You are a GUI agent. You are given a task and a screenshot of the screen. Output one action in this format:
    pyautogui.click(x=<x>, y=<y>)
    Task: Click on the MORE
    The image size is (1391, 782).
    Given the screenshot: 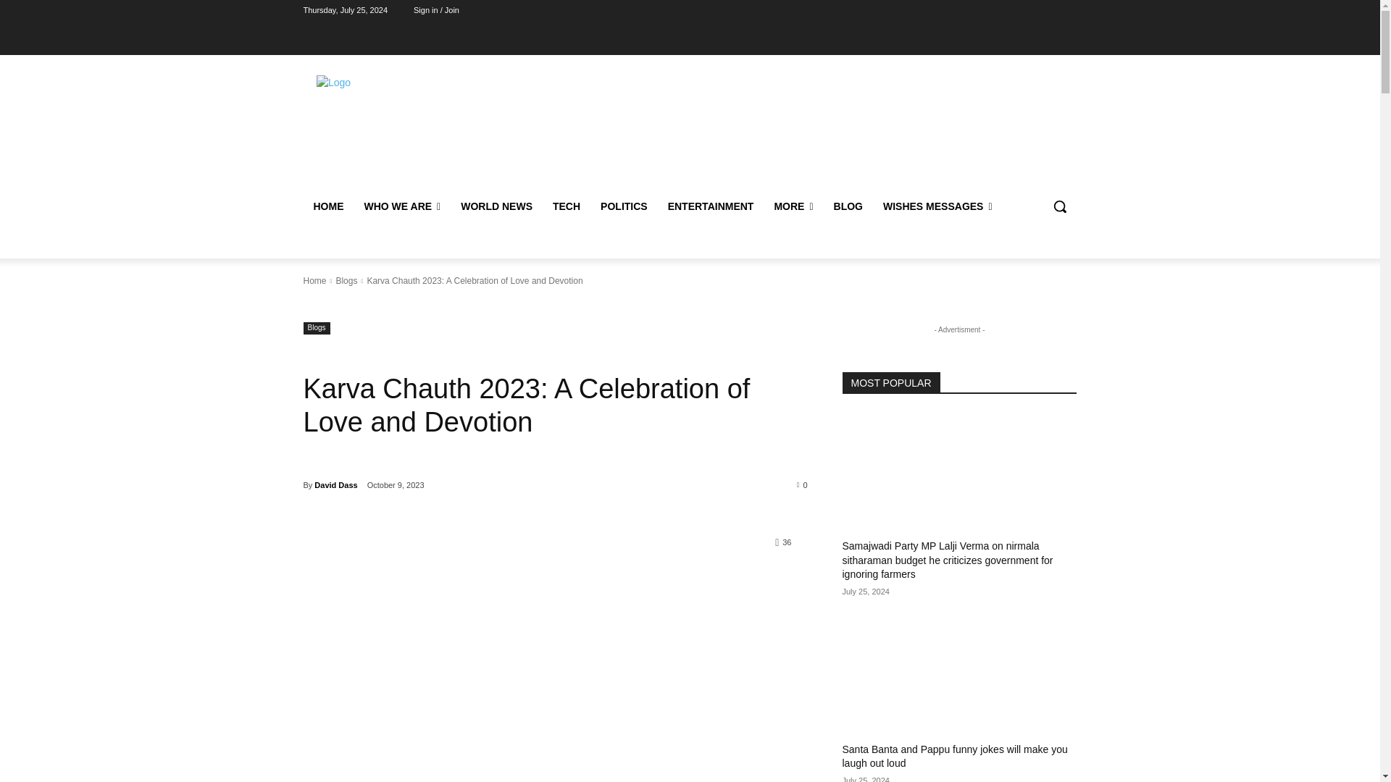 What is the action you would take?
    pyautogui.click(x=793, y=206)
    